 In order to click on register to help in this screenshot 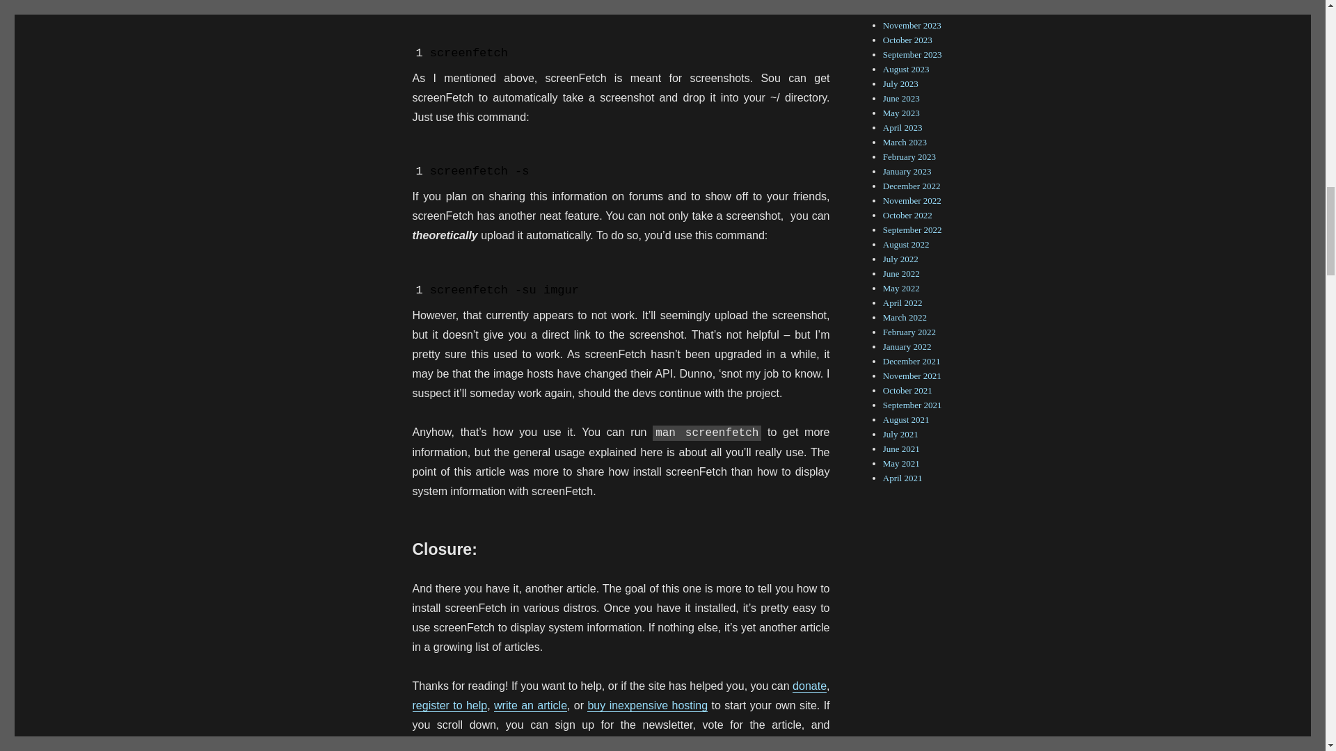, I will do `click(450, 705)`.